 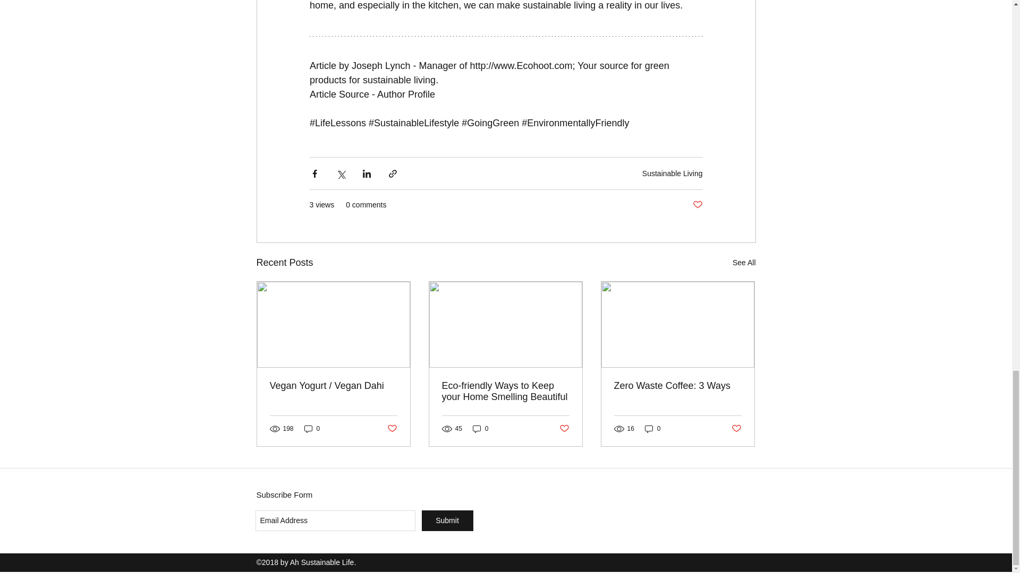 I want to click on 0, so click(x=312, y=429).